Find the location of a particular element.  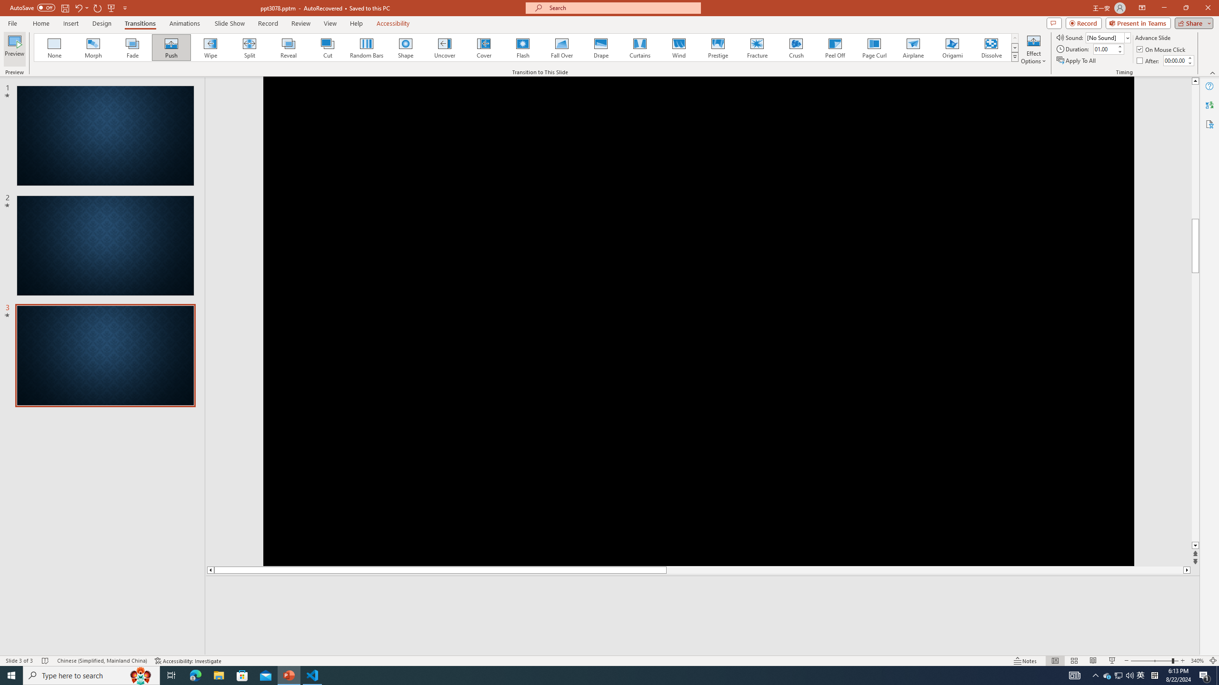

Transition Effects is located at coordinates (1015, 57).